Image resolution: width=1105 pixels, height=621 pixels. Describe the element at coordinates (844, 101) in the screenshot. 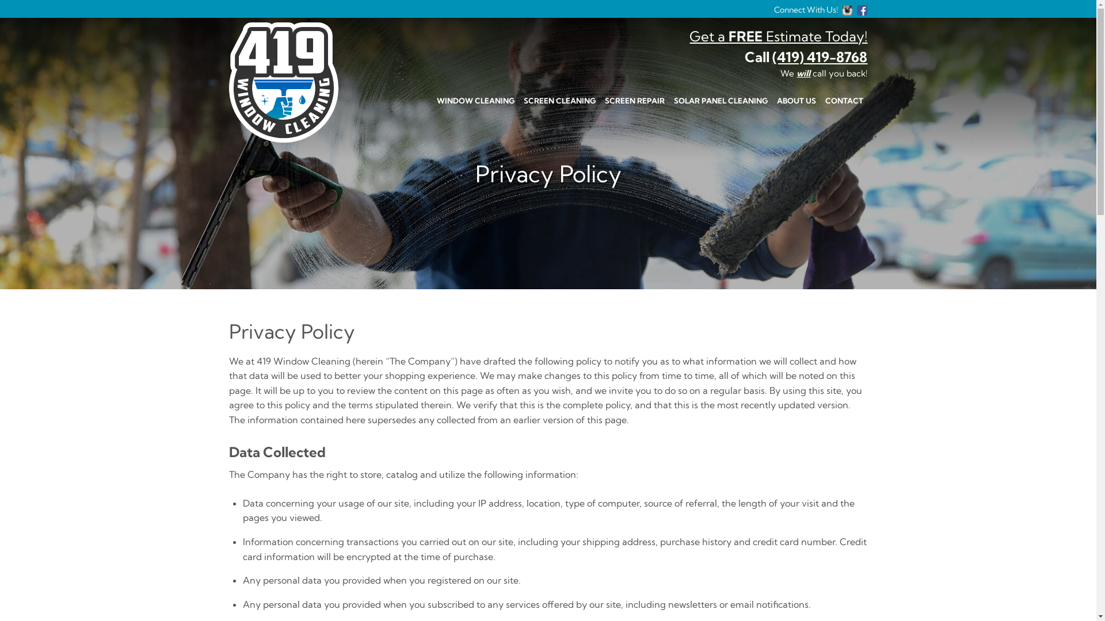

I see `CONTACT` at that location.